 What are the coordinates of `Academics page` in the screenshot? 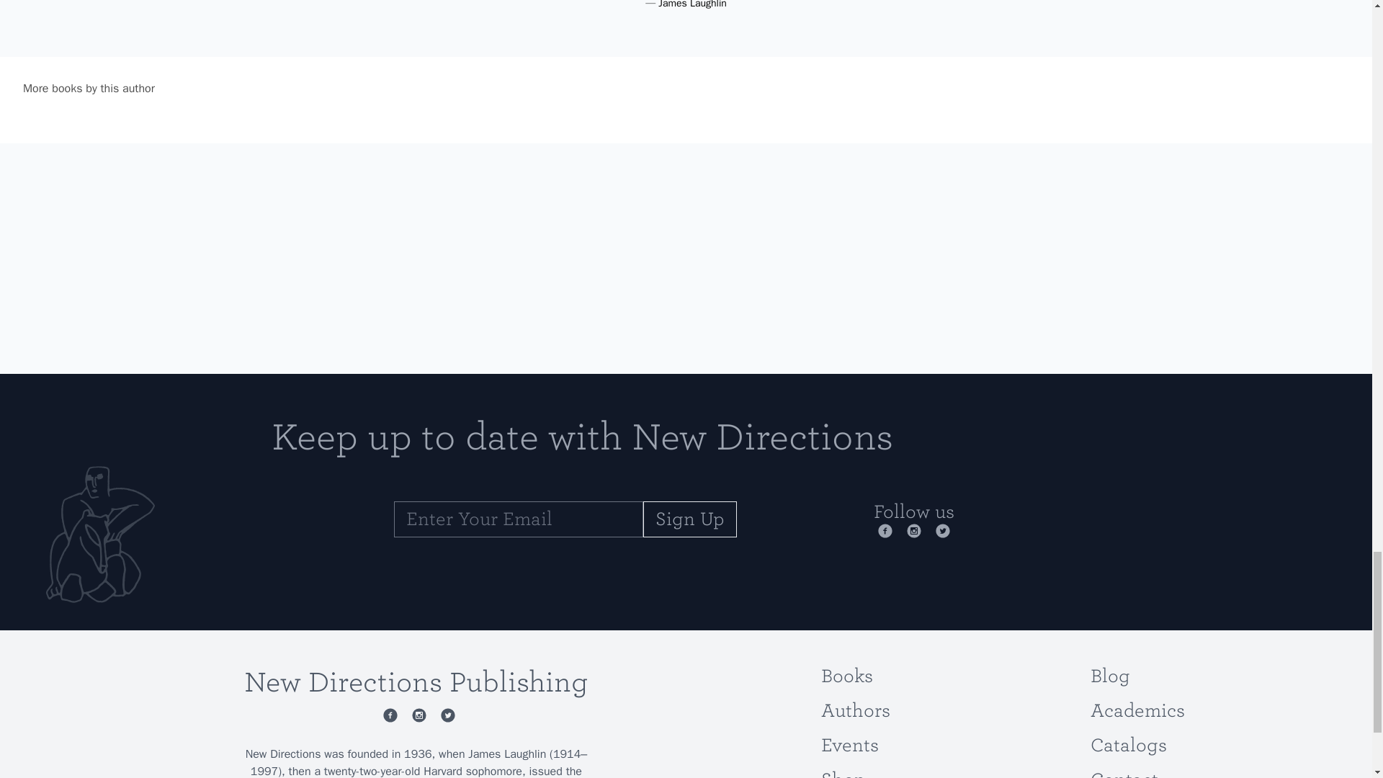 It's located at (1138, 710).